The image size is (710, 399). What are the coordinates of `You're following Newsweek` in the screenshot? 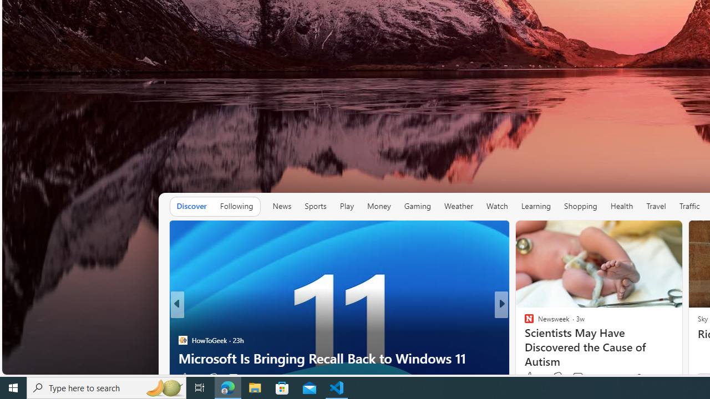 It's located at (654, 377).